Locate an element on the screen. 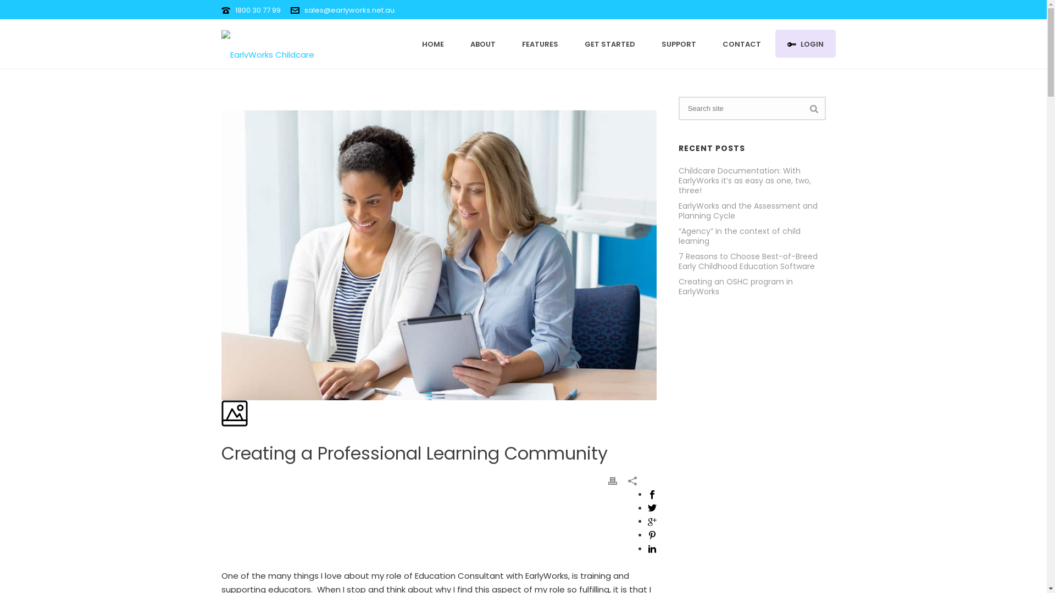 This screenshot has height=593, width=1055. SUPPORT is located at coordinates (679, 44).